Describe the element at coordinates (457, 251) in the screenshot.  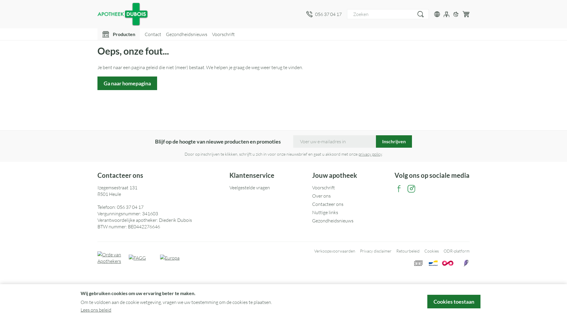
I see `ODR-platform` at that location.